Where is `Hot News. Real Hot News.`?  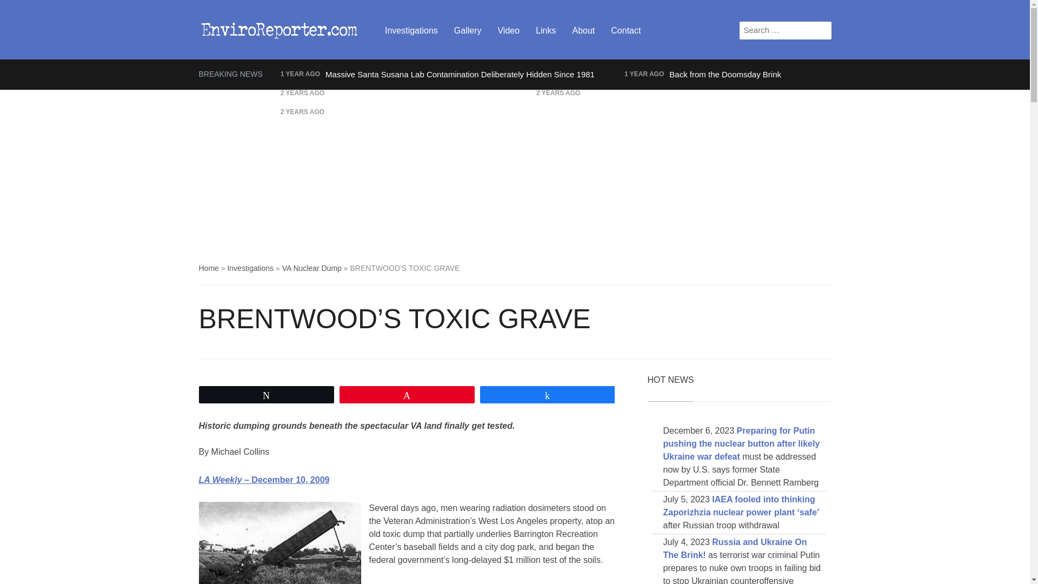 Hot News. Real Hot News. is located at coordinates (280, 28).